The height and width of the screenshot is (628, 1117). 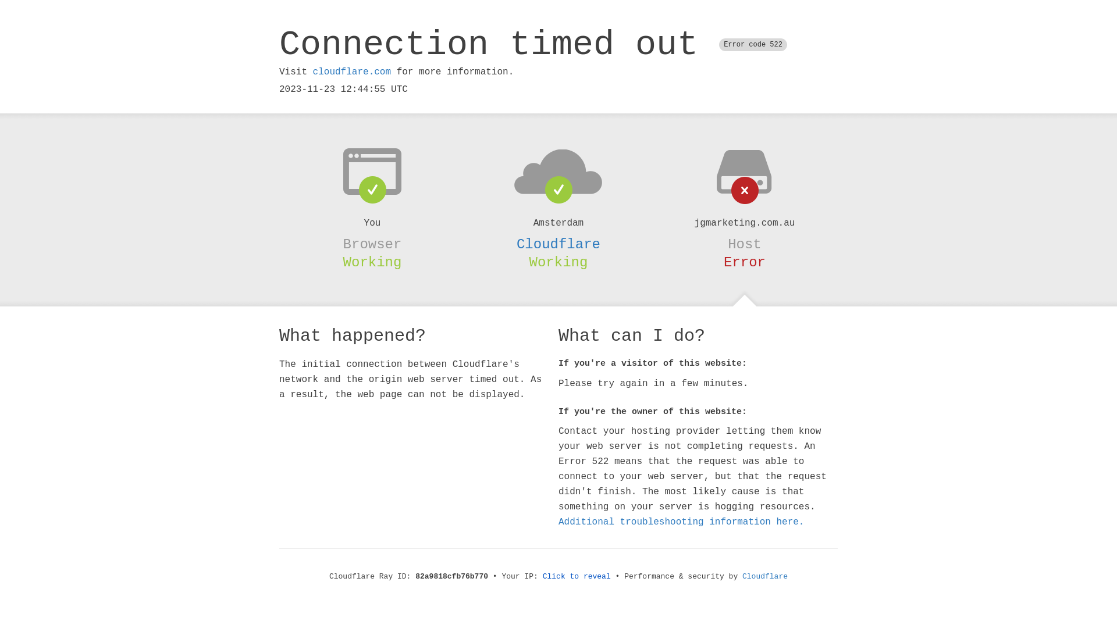 I want to click on Additional troubleshooting information here., so click(x=681, y=522).